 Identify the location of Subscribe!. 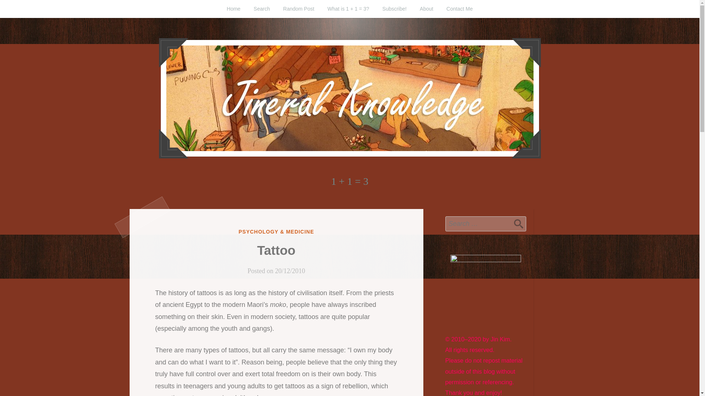
(394, 9).